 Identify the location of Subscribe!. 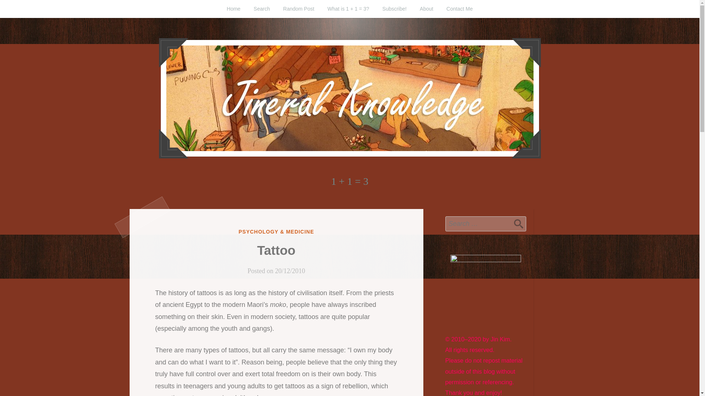
(394, 9).